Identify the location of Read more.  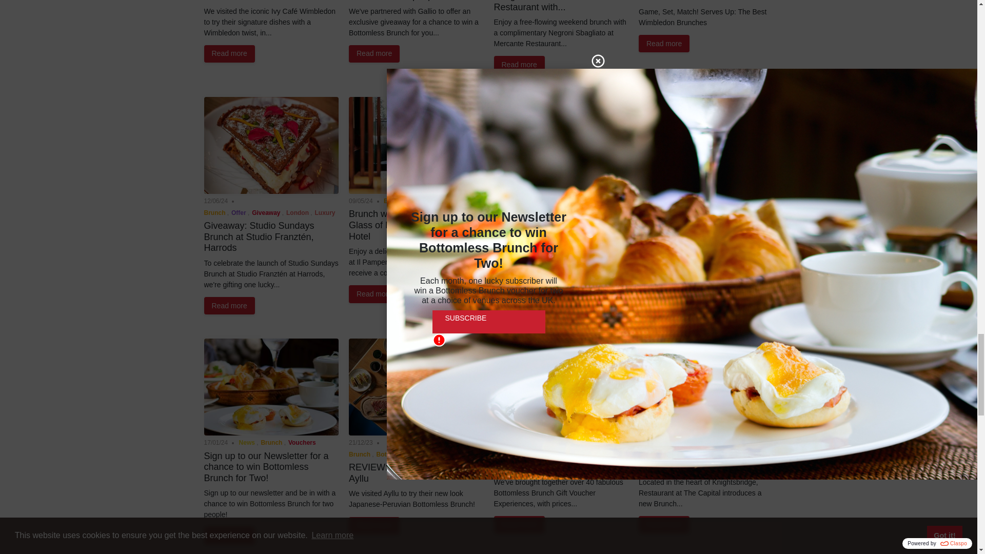
(664, 43).